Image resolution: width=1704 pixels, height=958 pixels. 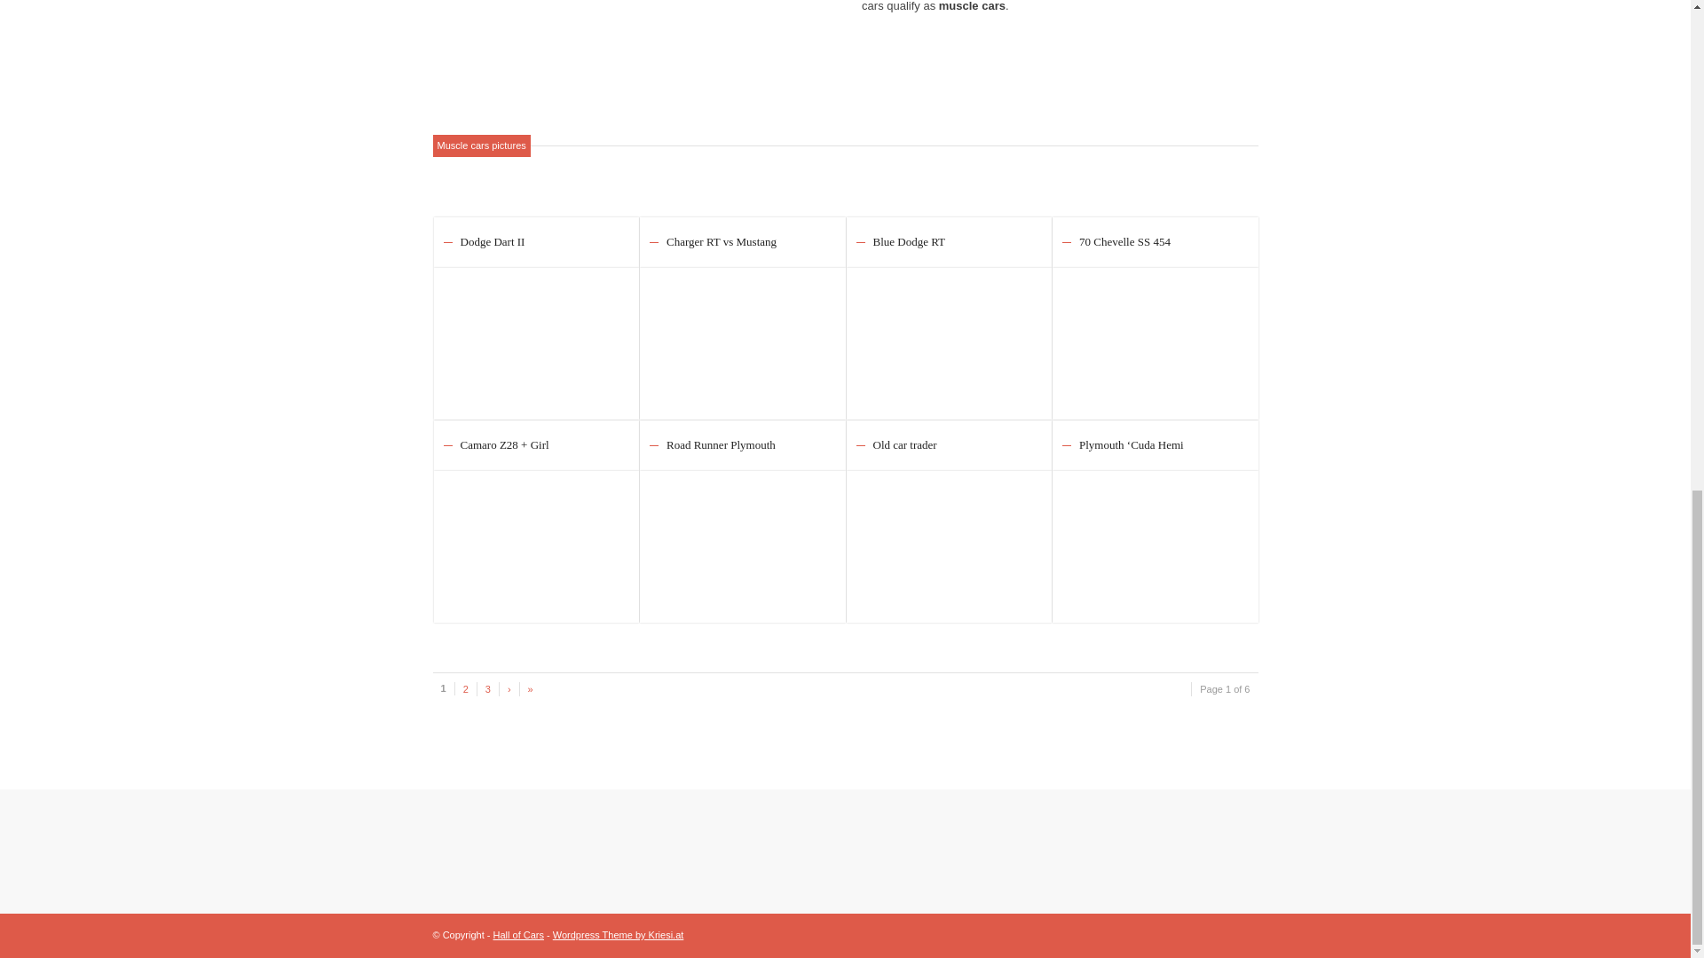 What do you see at coordinates (536, 334) in the screenshot?
I see `Dodge Dart II` at bounding box center [536, 334].